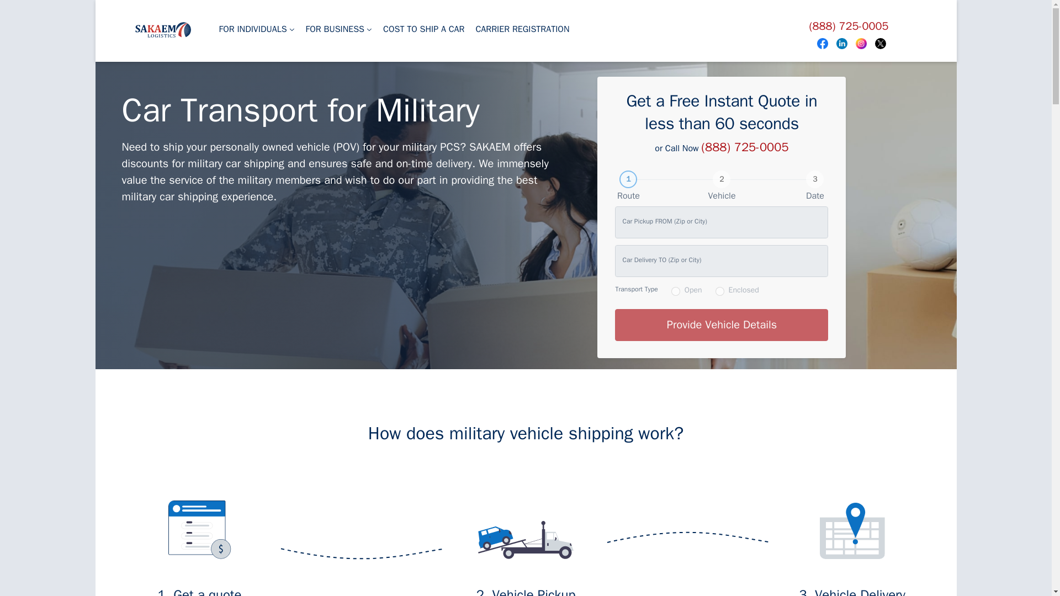 The image size is (1060, 596). Describe the element at coordinates (199, 530) in the screenshot. I see `Quote-1` at that location.